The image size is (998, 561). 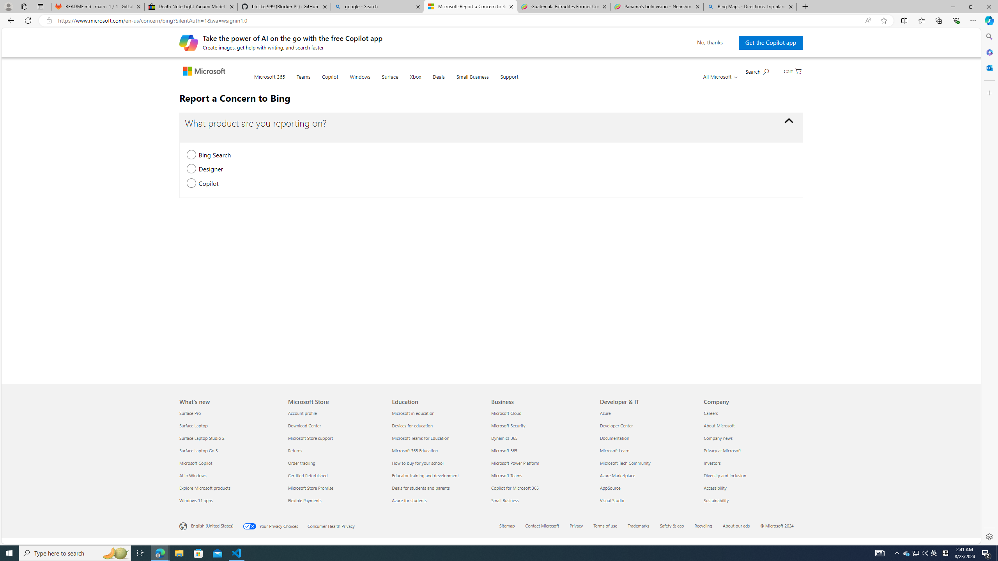 What do you see at coordinates (710, 42) in the screenshot?
I see `No, thanks` at bounding box center [710, 42].